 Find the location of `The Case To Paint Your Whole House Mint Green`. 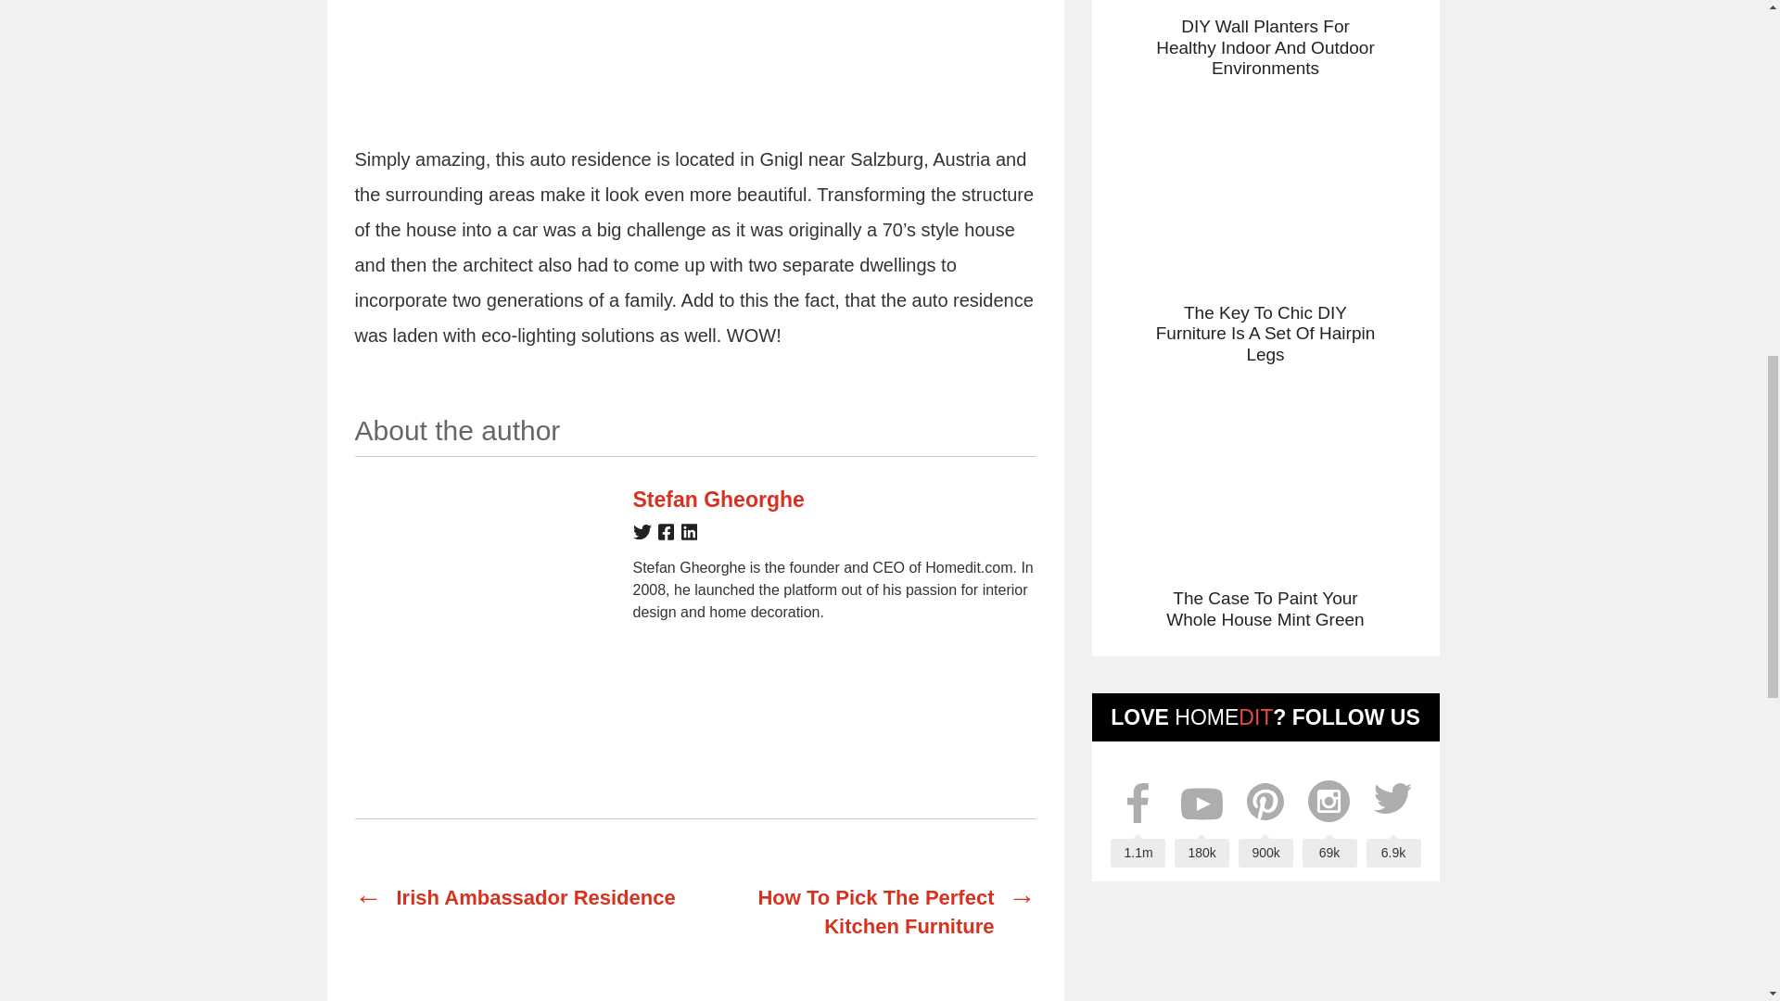

The Case To Paint Your Whole House Mint Green is located at coordinates (1265, 500).